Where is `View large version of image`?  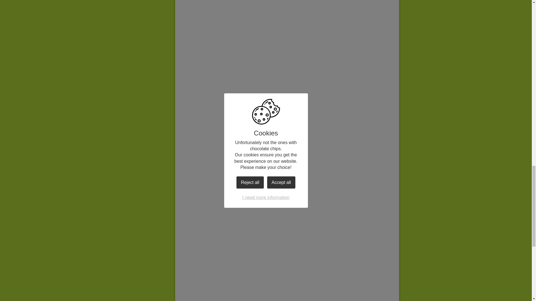 View large version of image is located at coordinates (234, 205).